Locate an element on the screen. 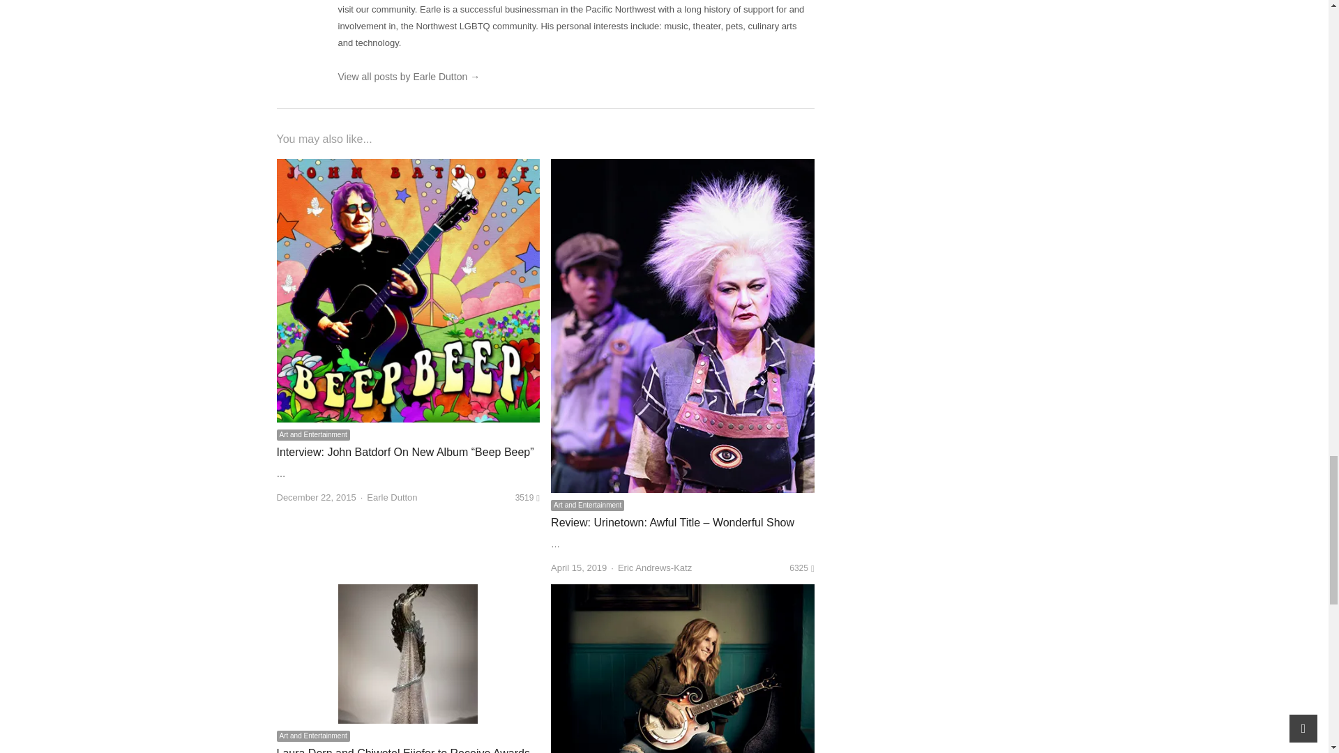 The image size is (1339, 753). Laura Dern and Chiwetel Ejiofor to Receive Awards at SIFF is located at coordinates (408, 593).